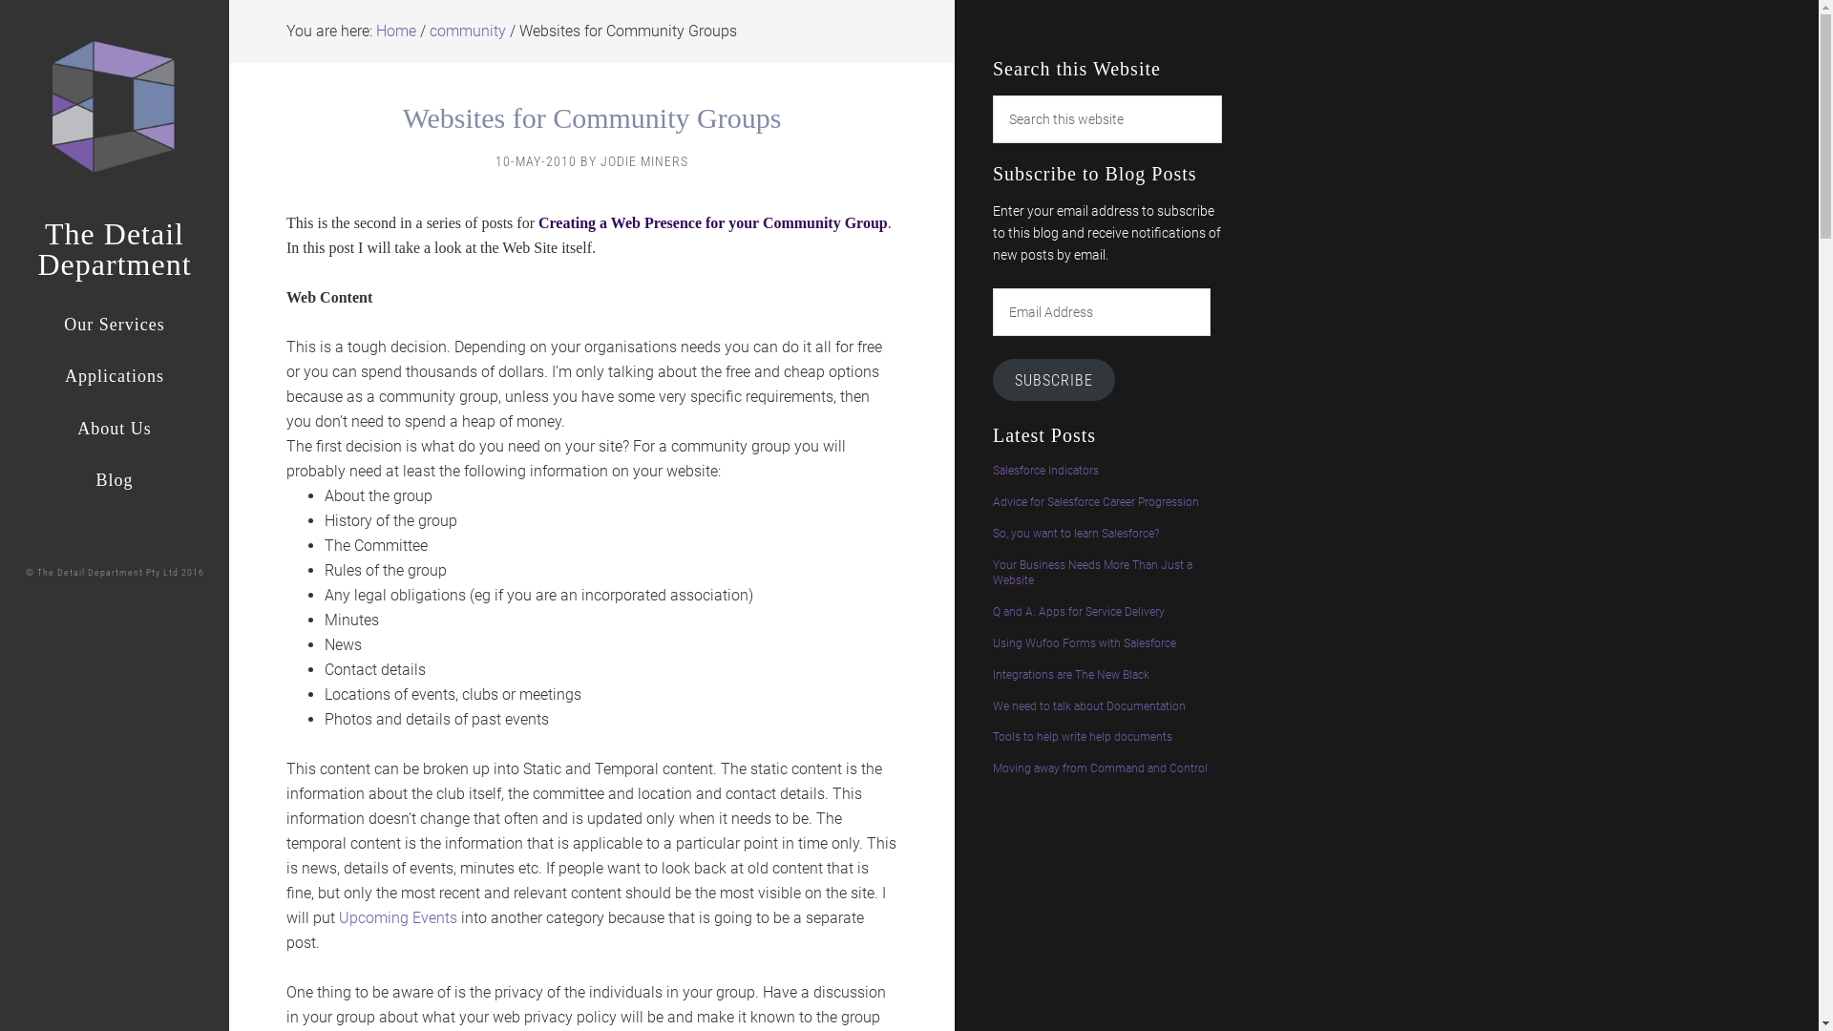 The width and height of the screenshot is (1833, 1031). I want to click on Home, so click(396, 31).